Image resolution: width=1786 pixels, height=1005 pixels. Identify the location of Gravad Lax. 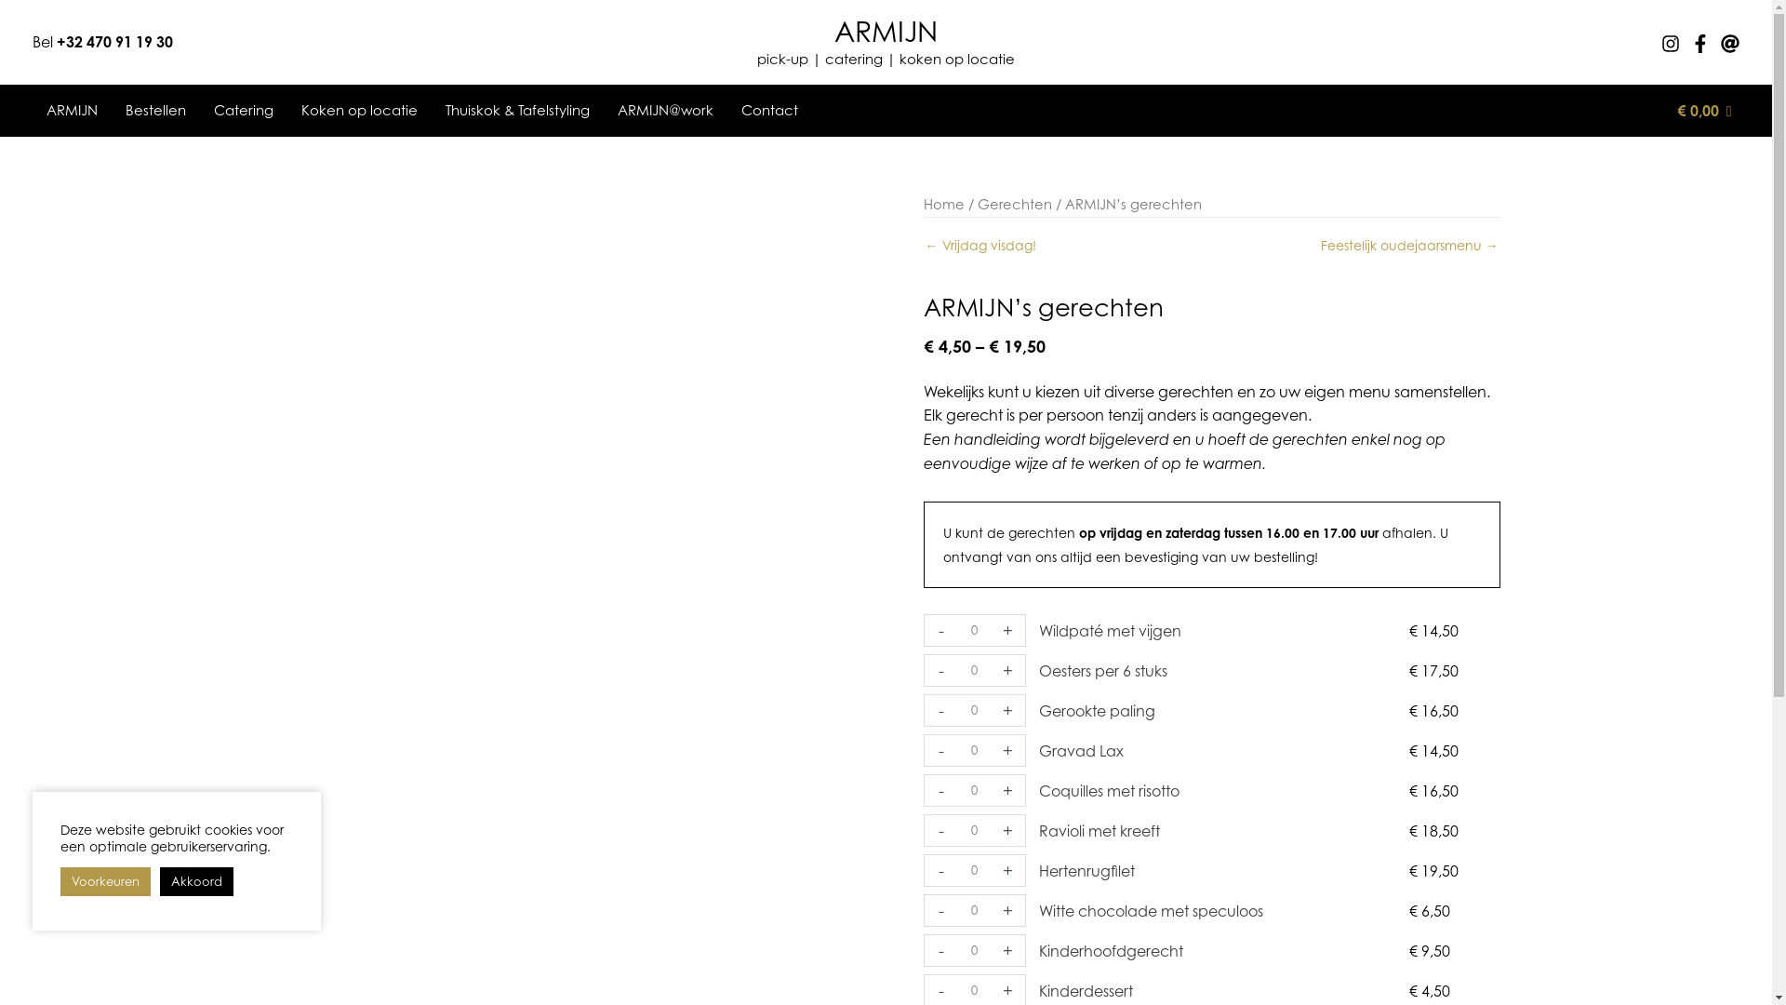
(1081, 751).